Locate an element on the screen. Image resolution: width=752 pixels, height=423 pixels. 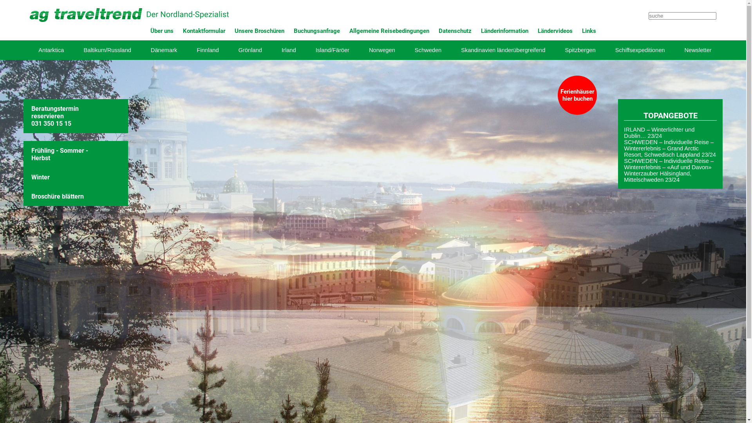
Finnland is located at coordinates (208, 50).